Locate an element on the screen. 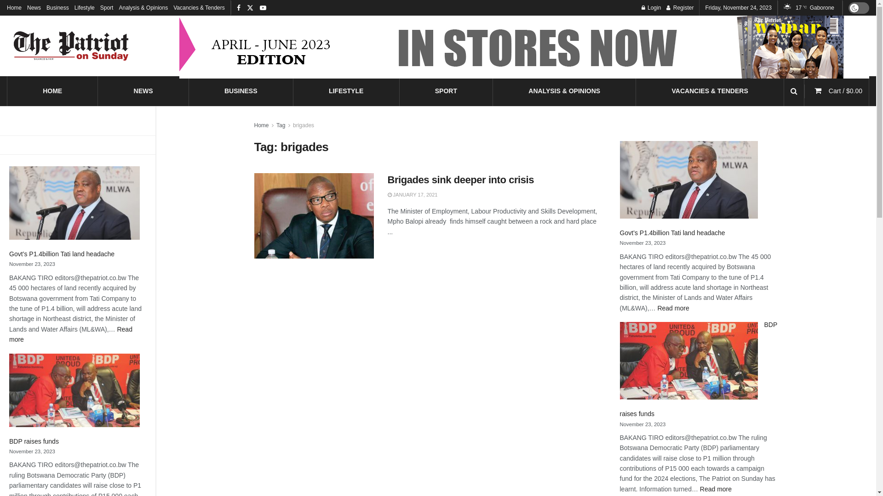 This screenshot has height=496, width=883. Business is located at coordinates (58, 8).